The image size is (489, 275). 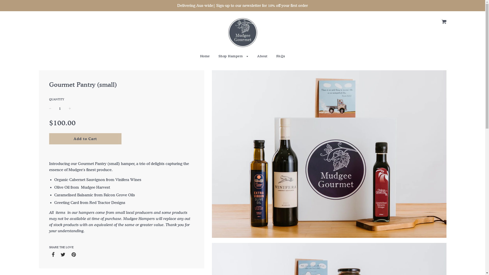 I want to click on +, so click(x=70, y=108).